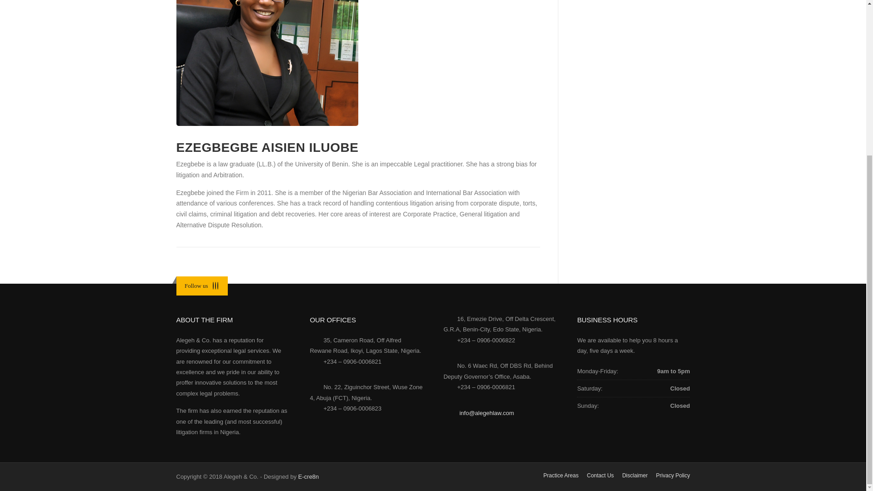 The height and width of the screenshot is (491, 873). What do you see at coordinates (309, 476) in the screenshot?
I see `E-cre8n` at bounding box center [309, 476].